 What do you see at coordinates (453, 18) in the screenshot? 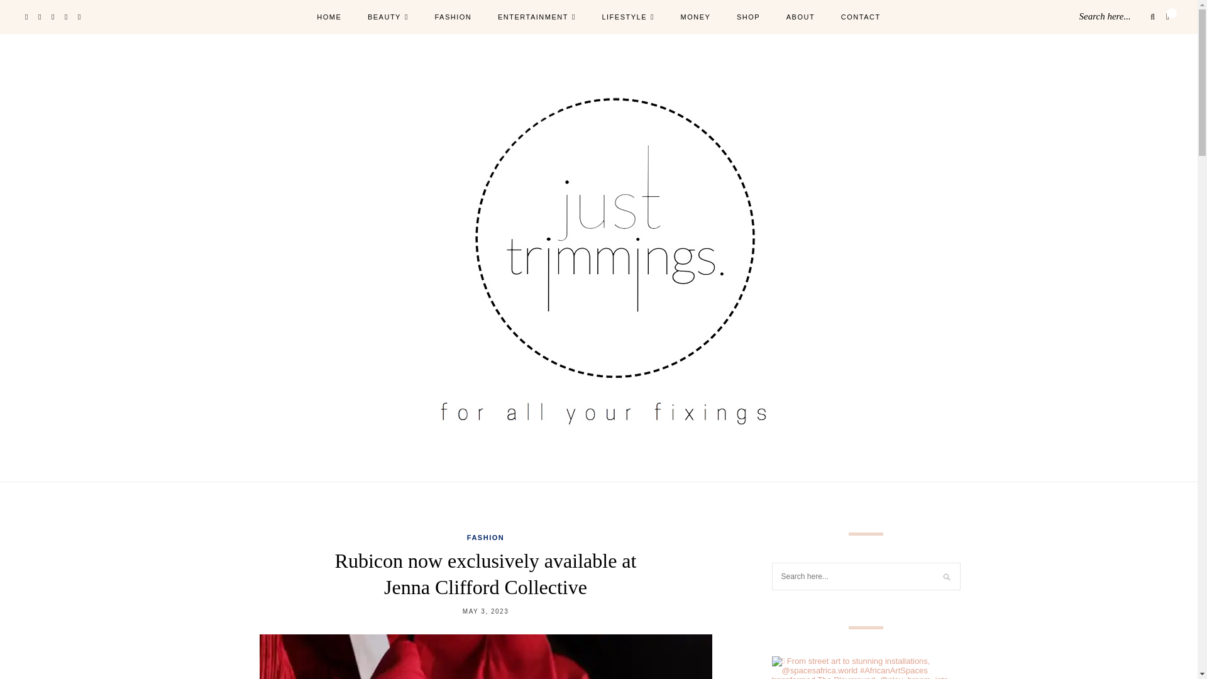
I see `FASHION` at bounding box center [453, 18].